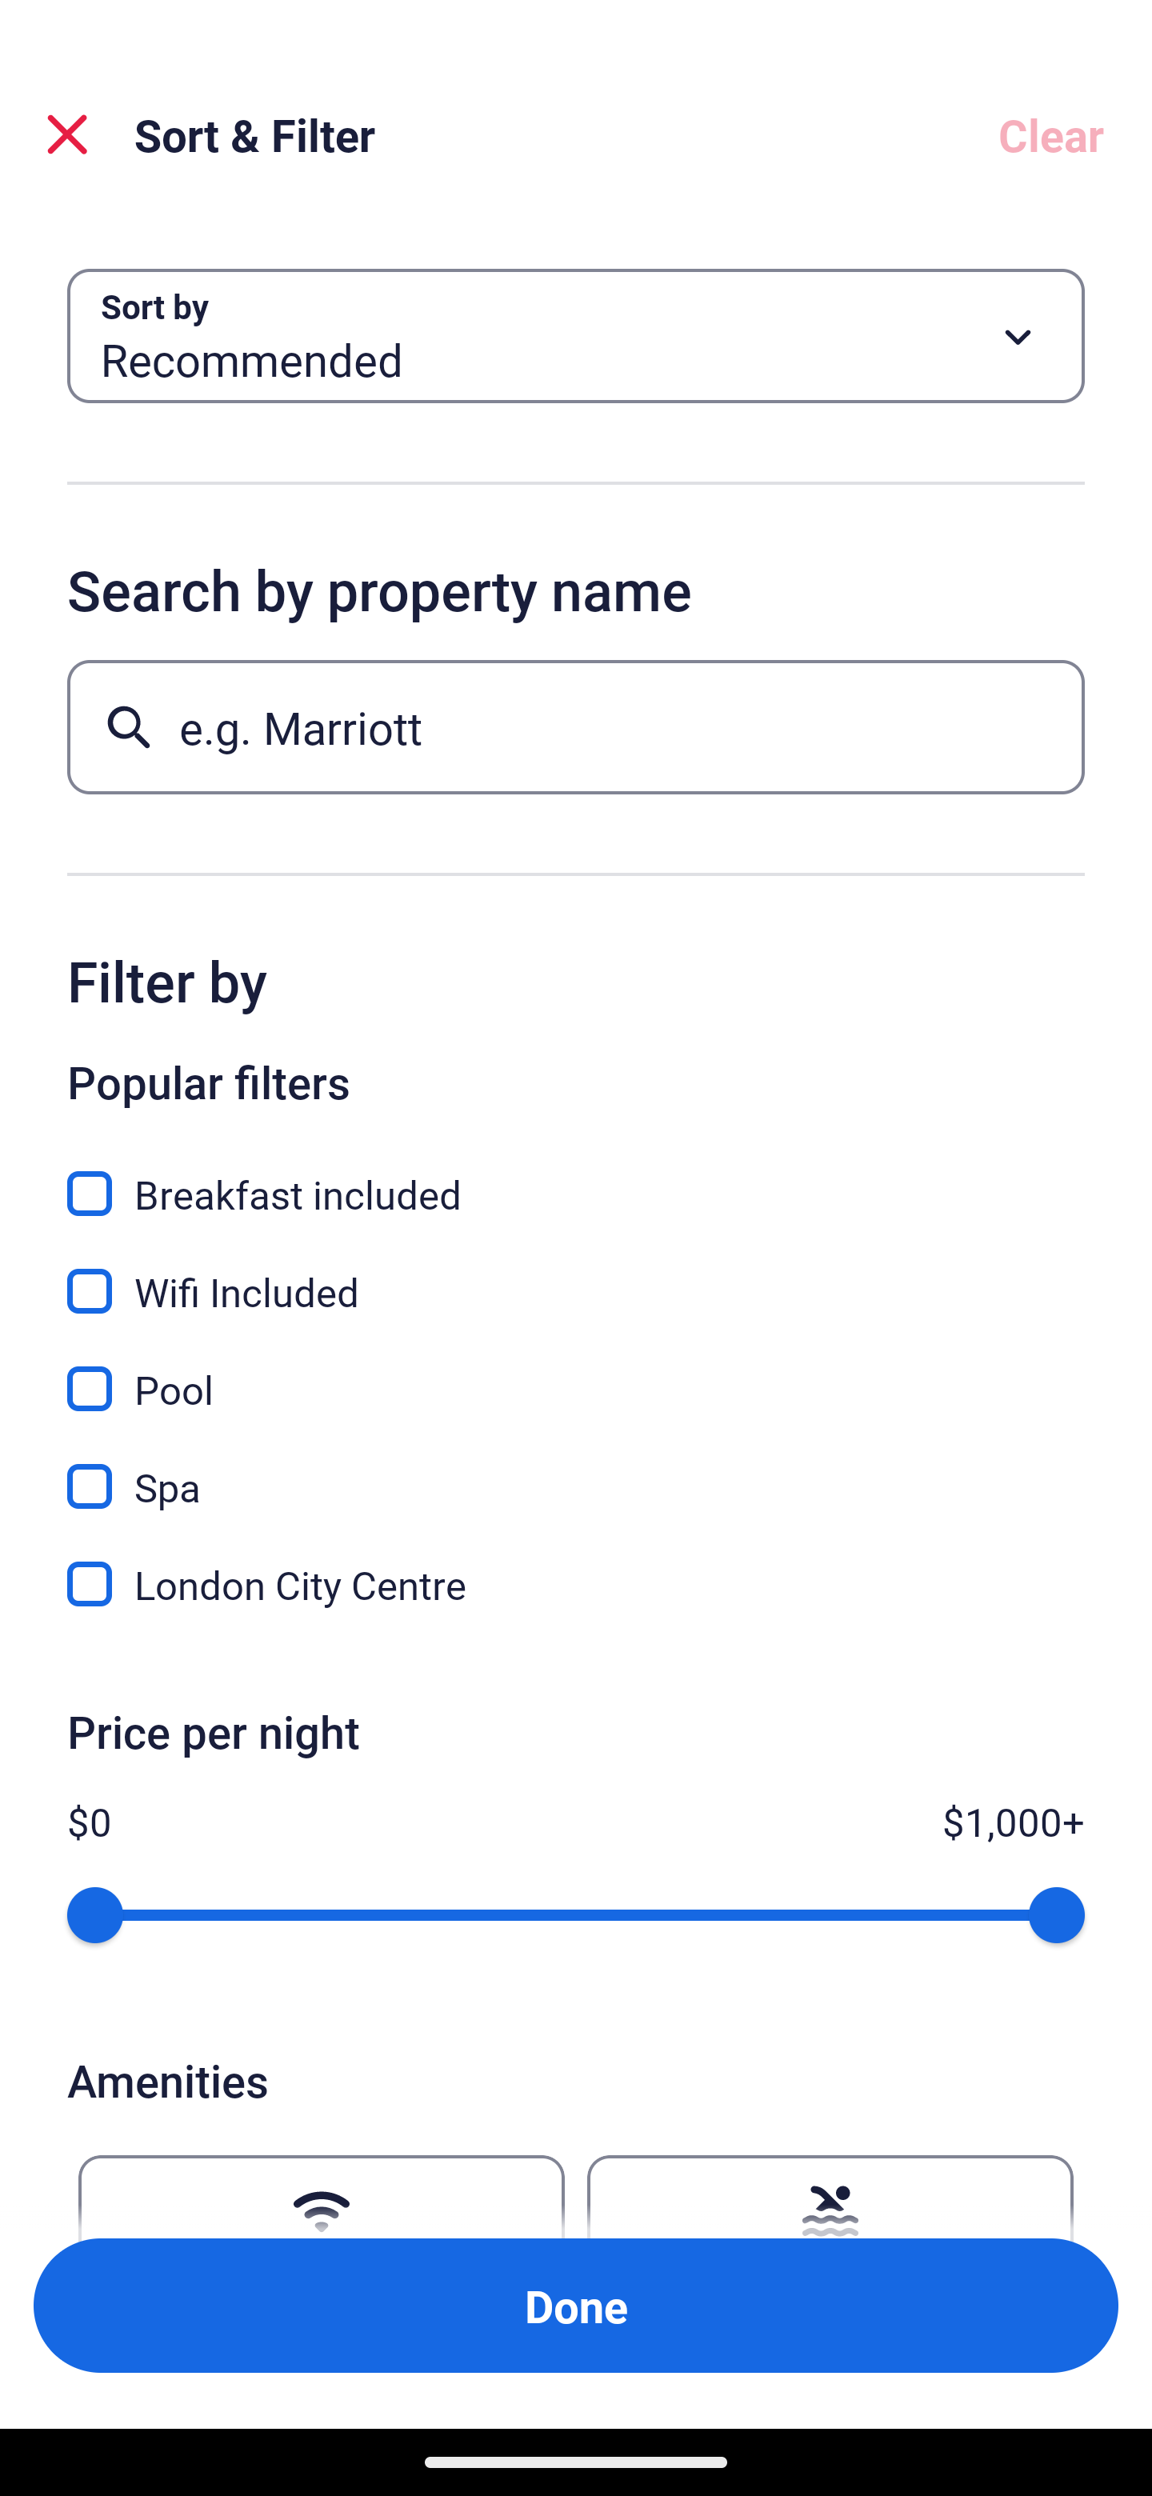  Describe the element at coordinates (576, 1274) in the screenshot. I see `Wifi Included, Wifi Included` at that location.